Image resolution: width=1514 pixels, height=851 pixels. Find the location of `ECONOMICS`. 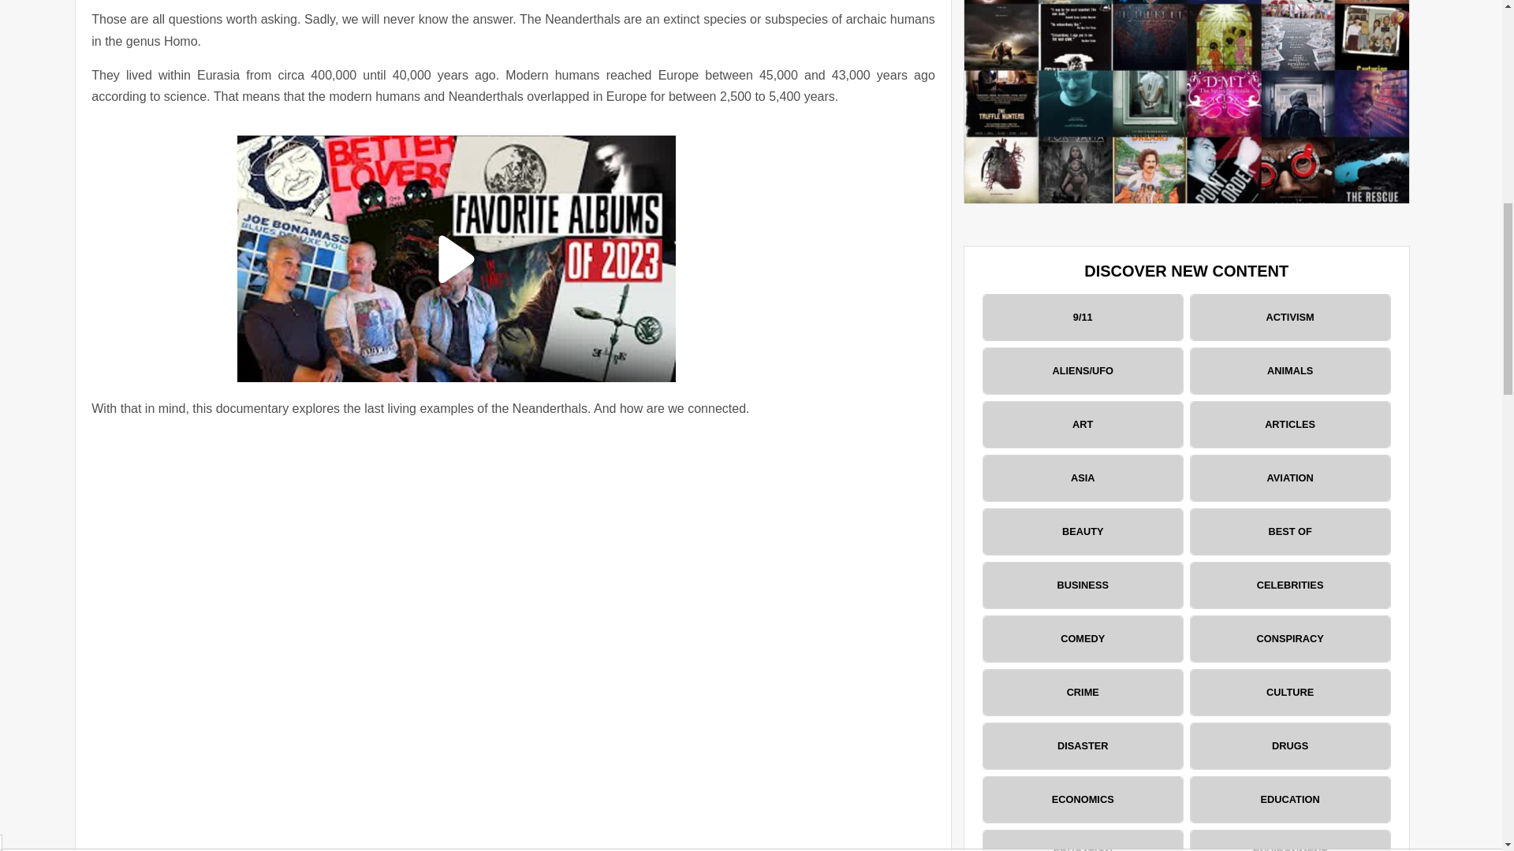

ECONOMICS is located at coordinates (1082, 800).